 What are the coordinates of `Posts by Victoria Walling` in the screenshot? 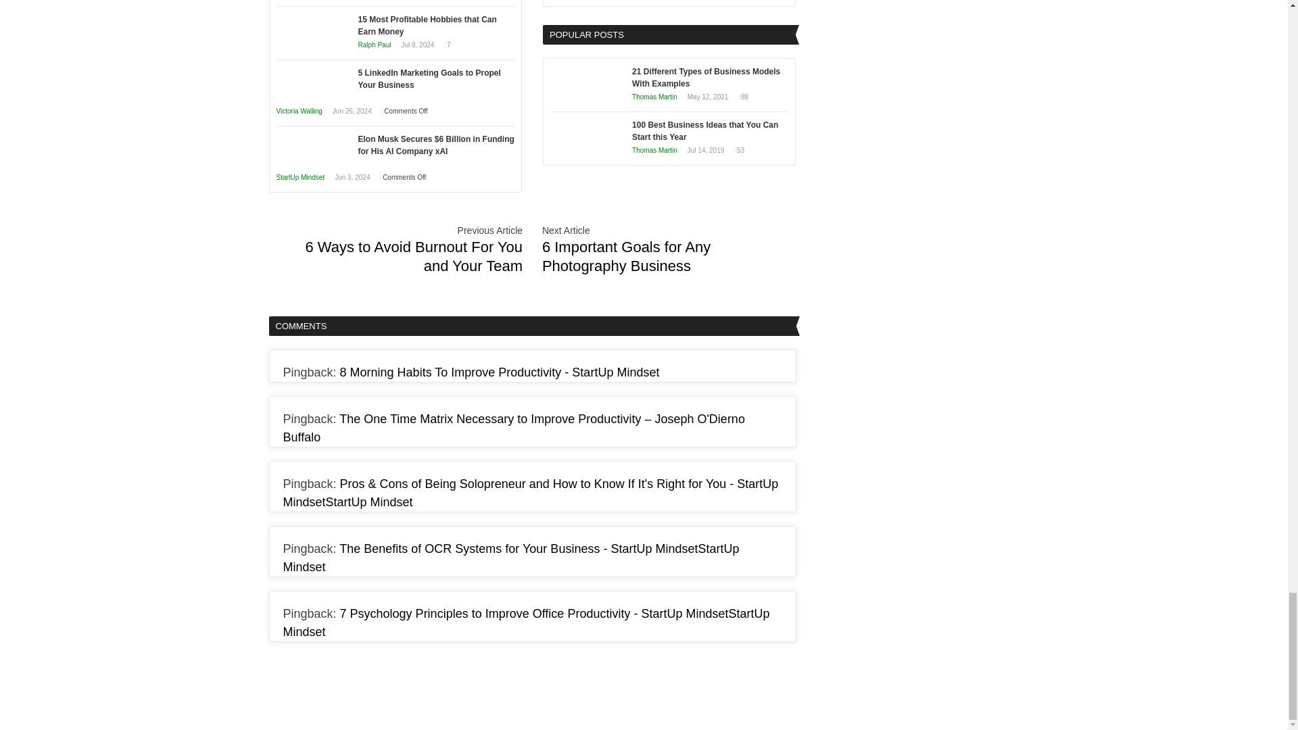 It's located at (299, 111).